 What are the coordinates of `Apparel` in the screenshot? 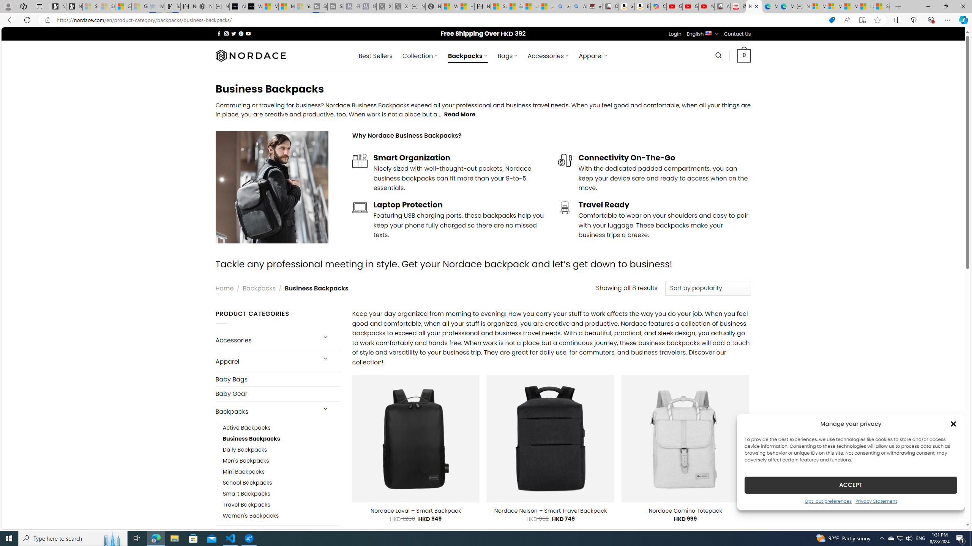 It's located at (265, 362).